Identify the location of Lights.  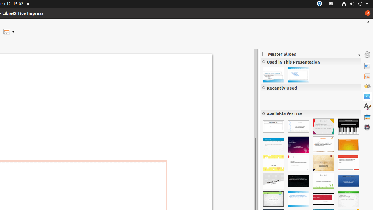
(298, 145).